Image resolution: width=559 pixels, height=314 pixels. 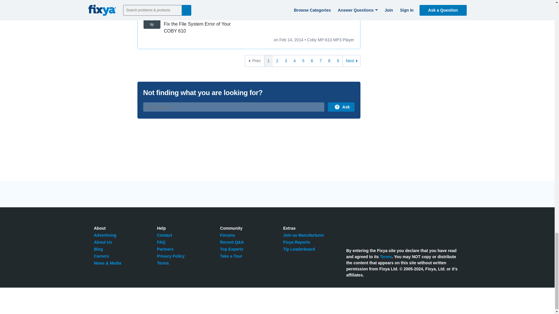 What do you see at coordinates (363, 231) in the screenshot?
I see `Join Fixya on Facebook` at bounding box center [363, 231].